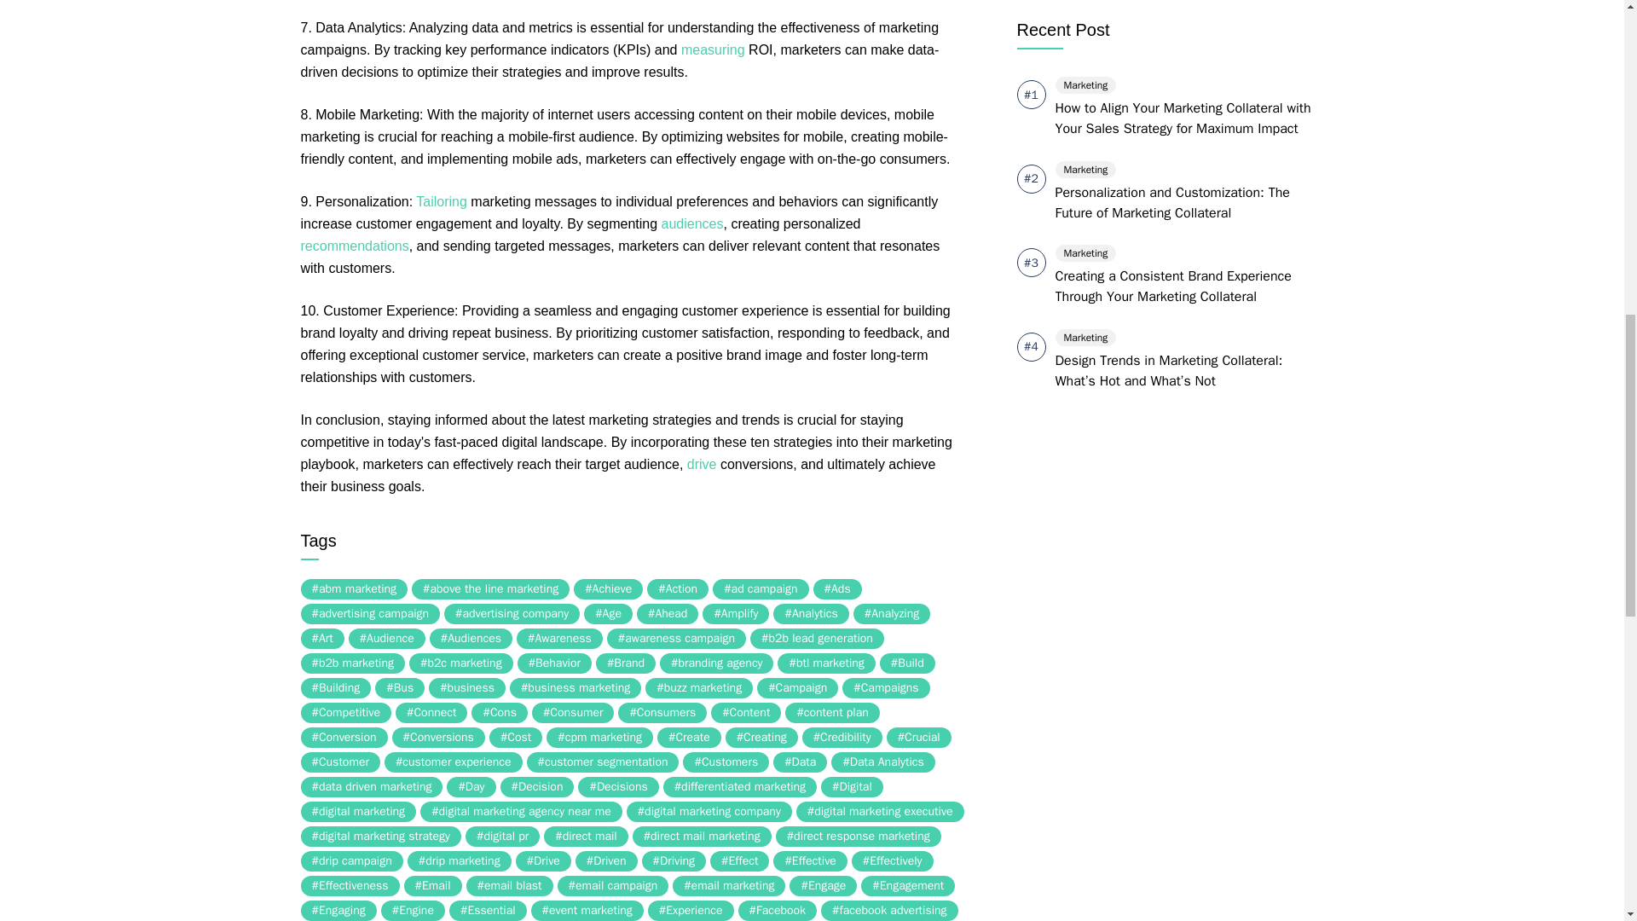  What do you see at coordinates (702, 464) in the screenshot?
I see `Posts tagged with Drive` at bounding box center [702, 464].